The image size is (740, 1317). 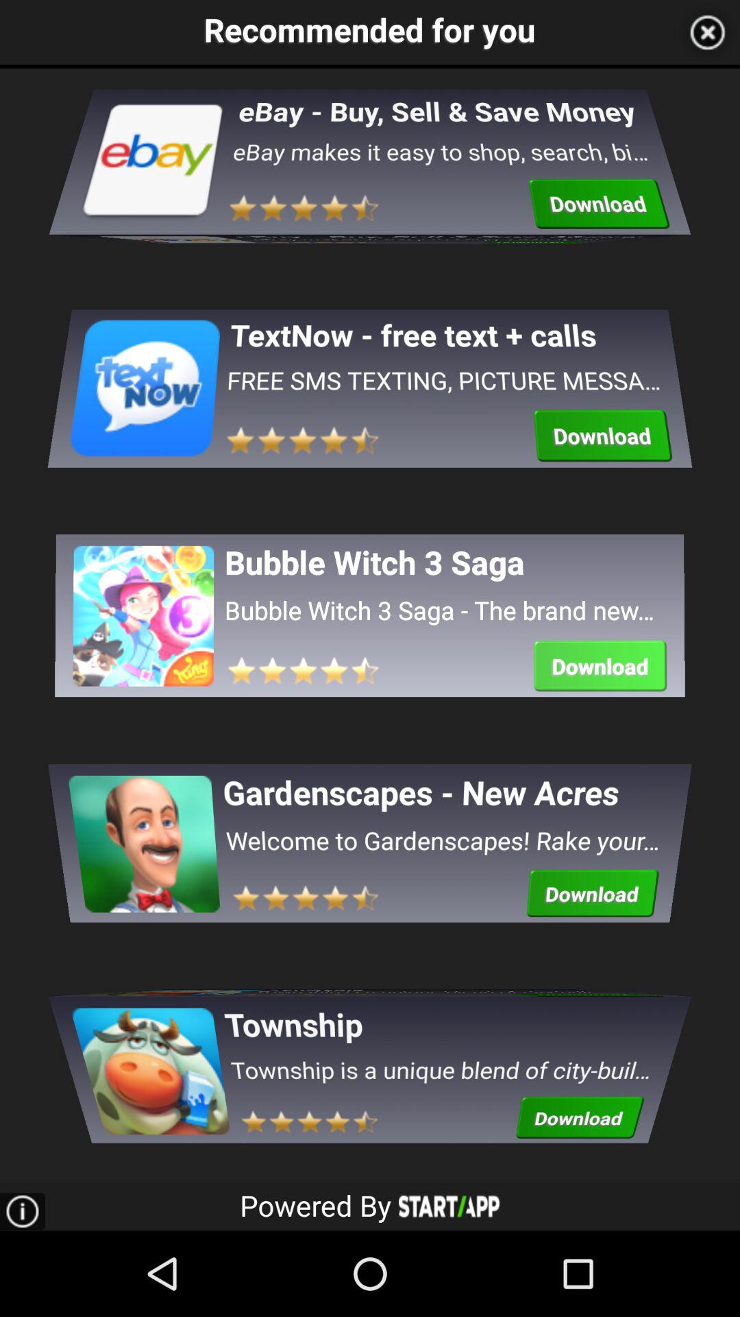 What do you see at coordinates (707, 32) in the screenshot?
I see `launch icon next to recommended for you icon` at bounding box center [707, 32].